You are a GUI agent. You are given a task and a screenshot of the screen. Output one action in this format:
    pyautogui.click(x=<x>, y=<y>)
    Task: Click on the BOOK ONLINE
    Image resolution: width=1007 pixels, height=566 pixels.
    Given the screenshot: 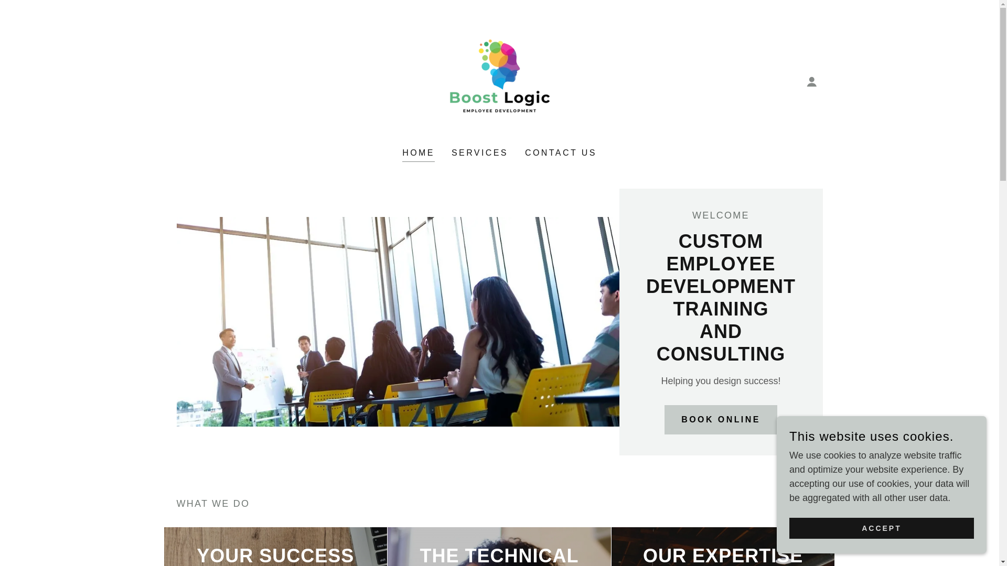 What is the action you would take?
    pyautogui.click(x=721, y=420)
    